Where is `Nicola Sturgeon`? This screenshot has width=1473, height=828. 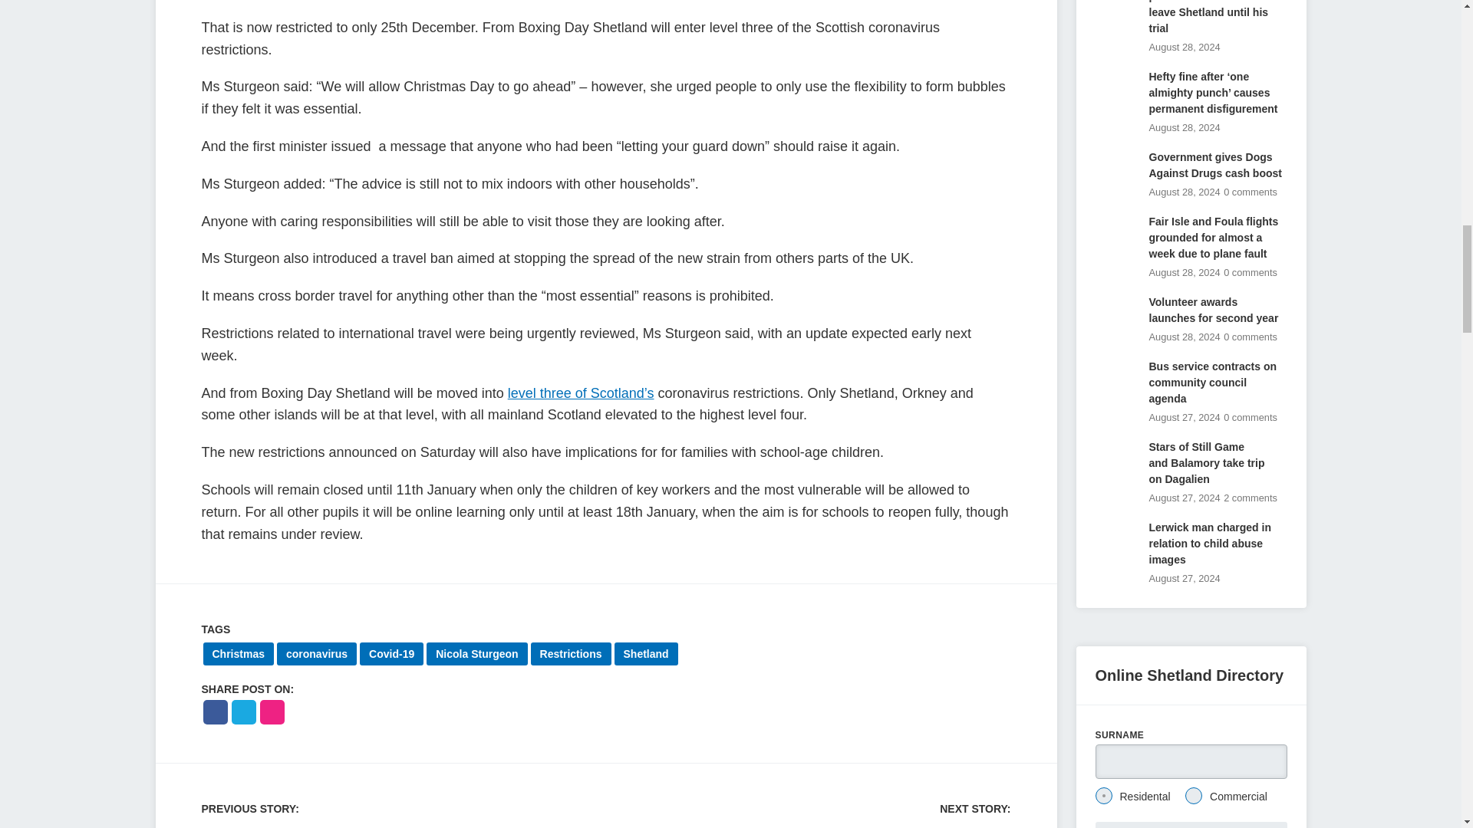
Nicola Sturgeon is located at coordinates (477, 654).